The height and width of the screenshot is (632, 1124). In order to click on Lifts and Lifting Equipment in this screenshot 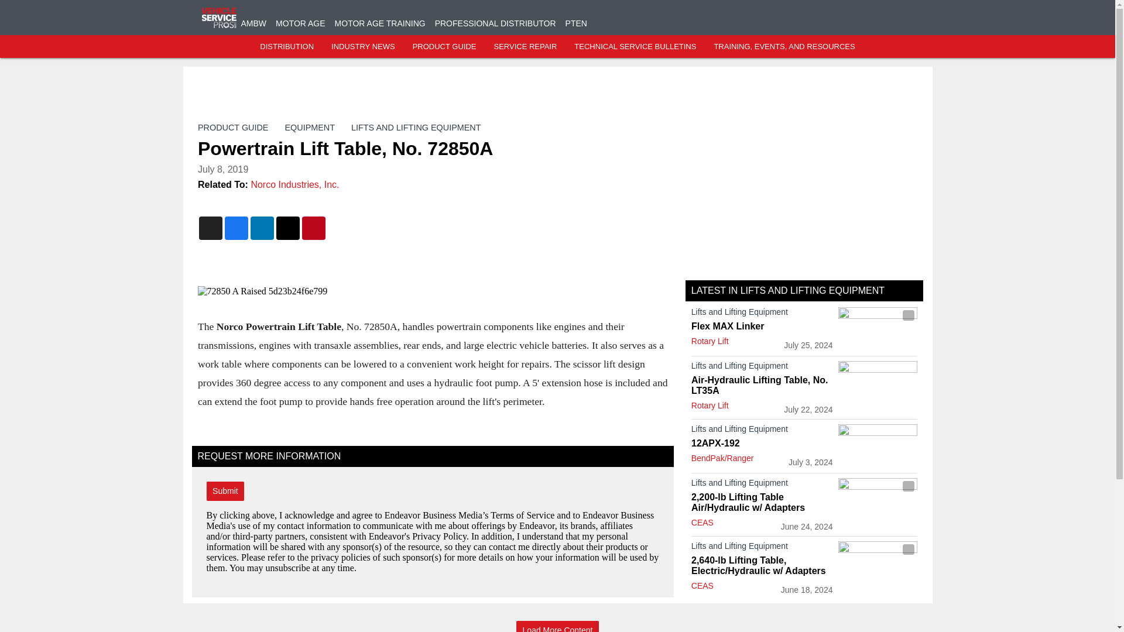, I will do `click(762, 314)`.